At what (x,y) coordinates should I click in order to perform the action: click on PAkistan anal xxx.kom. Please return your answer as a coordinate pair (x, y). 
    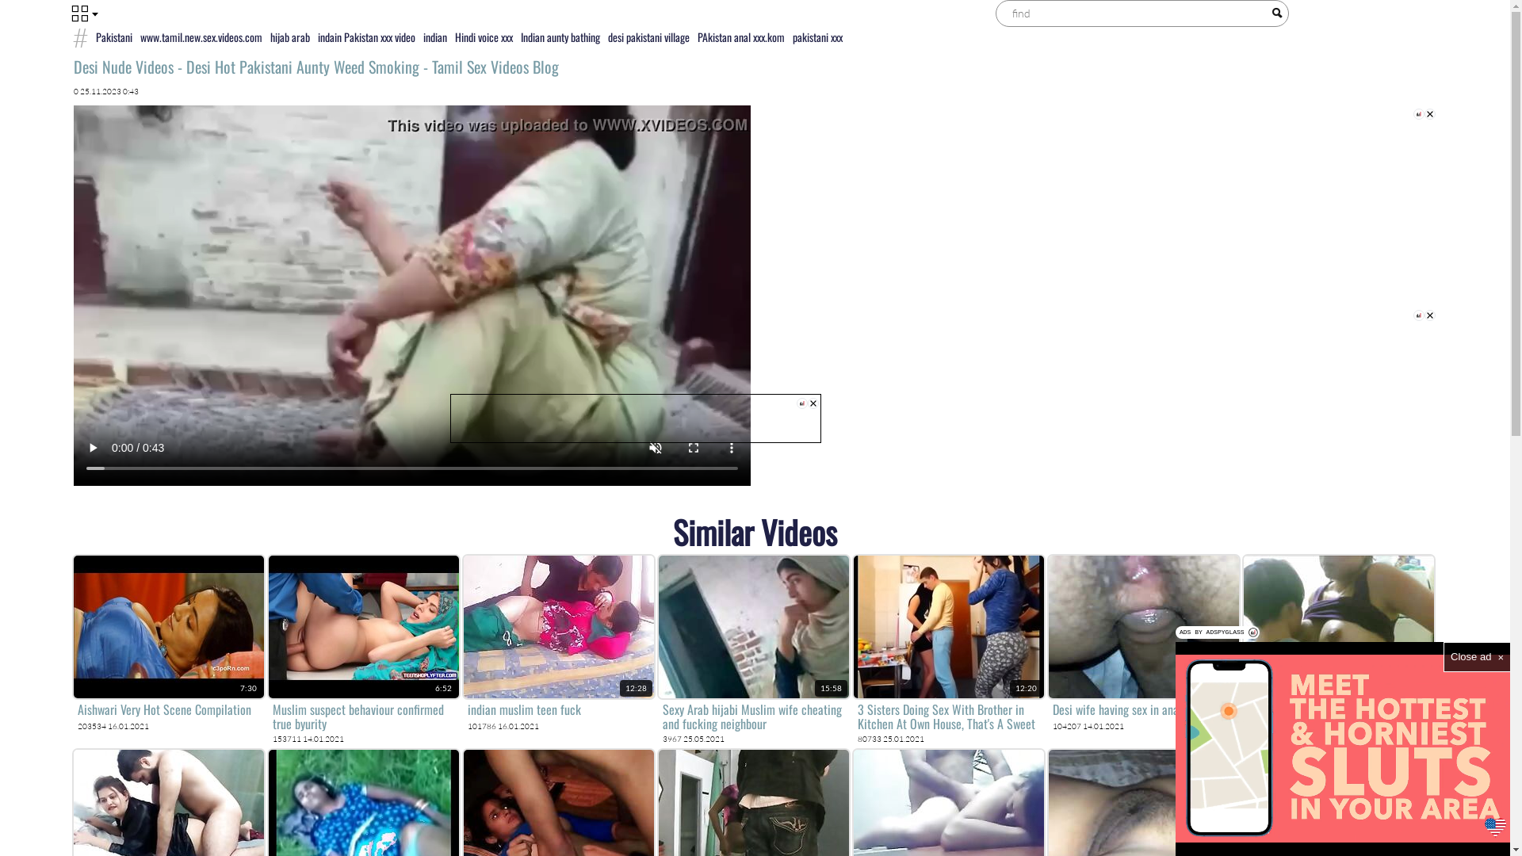
    Looking at the image, I should click on (740, 36).